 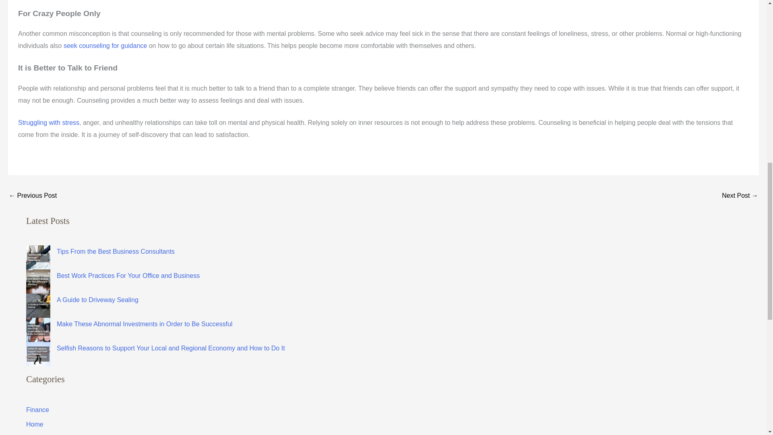 What do you see at coordinates (740, 196) in the screenshot?
I see `Driving a Hard Bargain in an Auto Auction` at bounding box center [740, 196].